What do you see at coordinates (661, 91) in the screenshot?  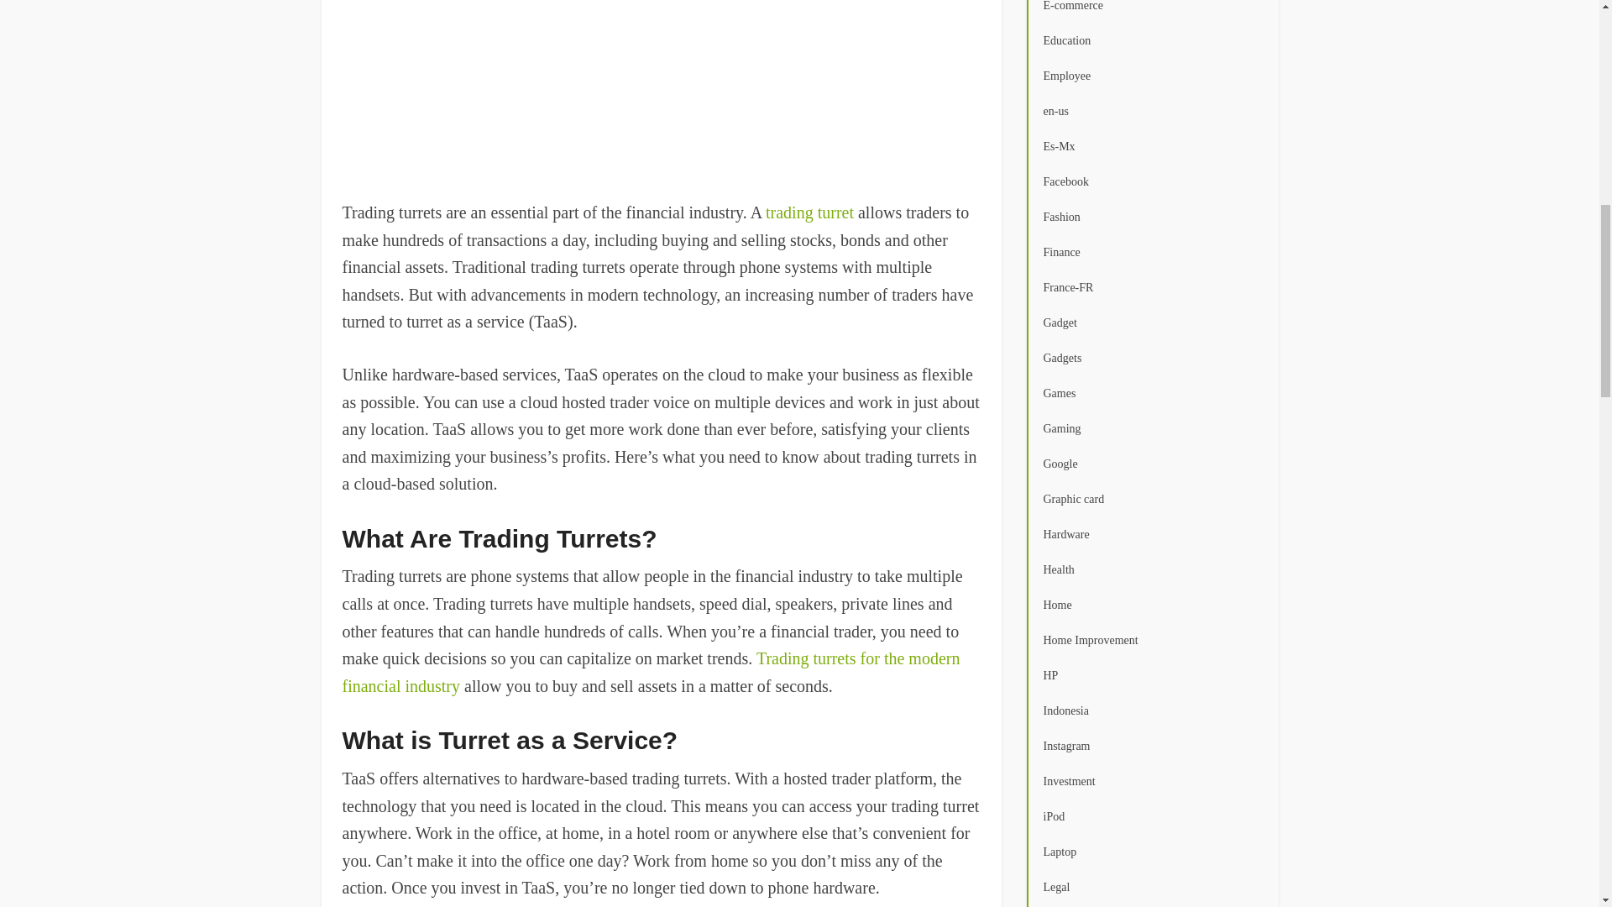 I see `Advertisement` at bounding box center [661, 91].